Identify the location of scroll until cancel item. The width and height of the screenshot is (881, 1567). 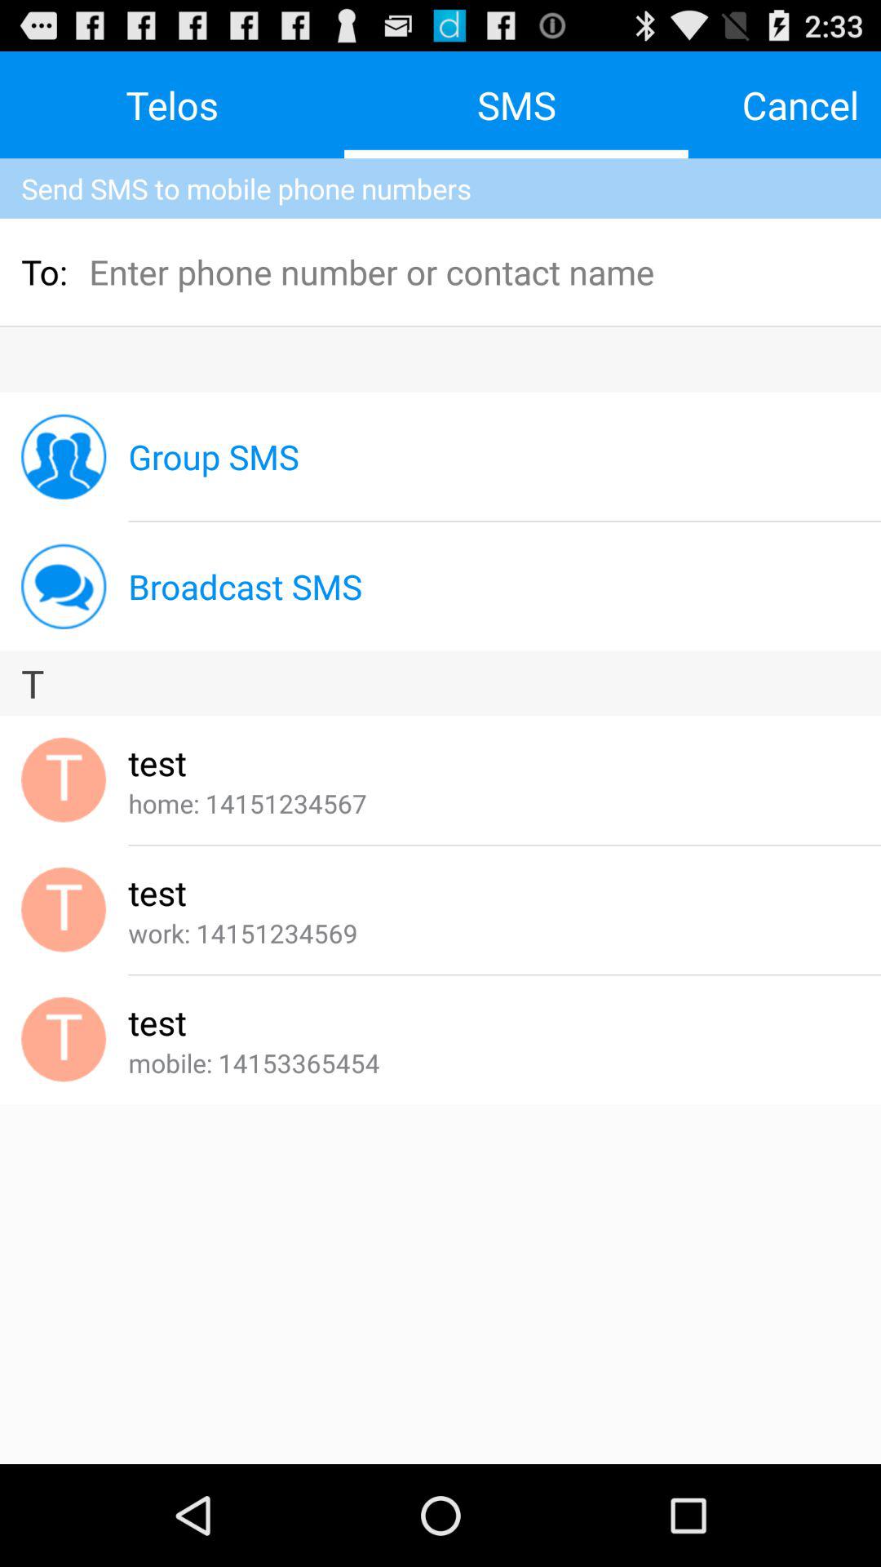
(800, 104).